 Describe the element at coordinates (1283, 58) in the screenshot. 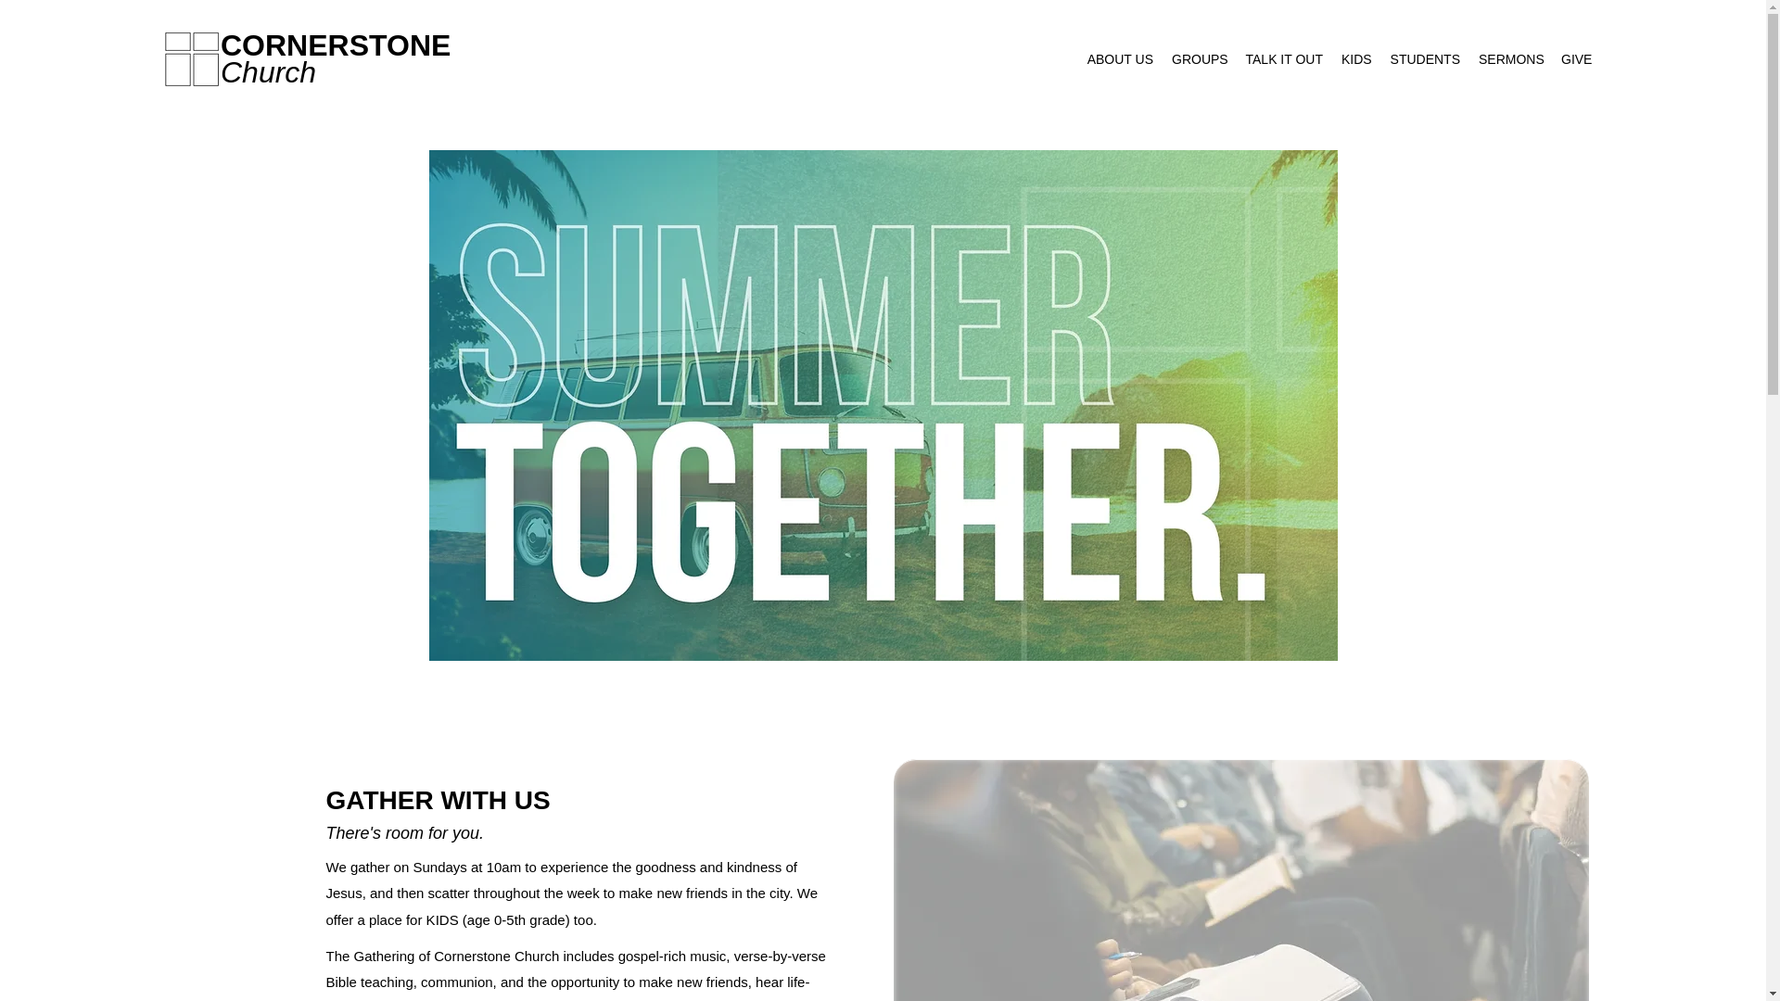

I see `TALK IT OUT` at that location.